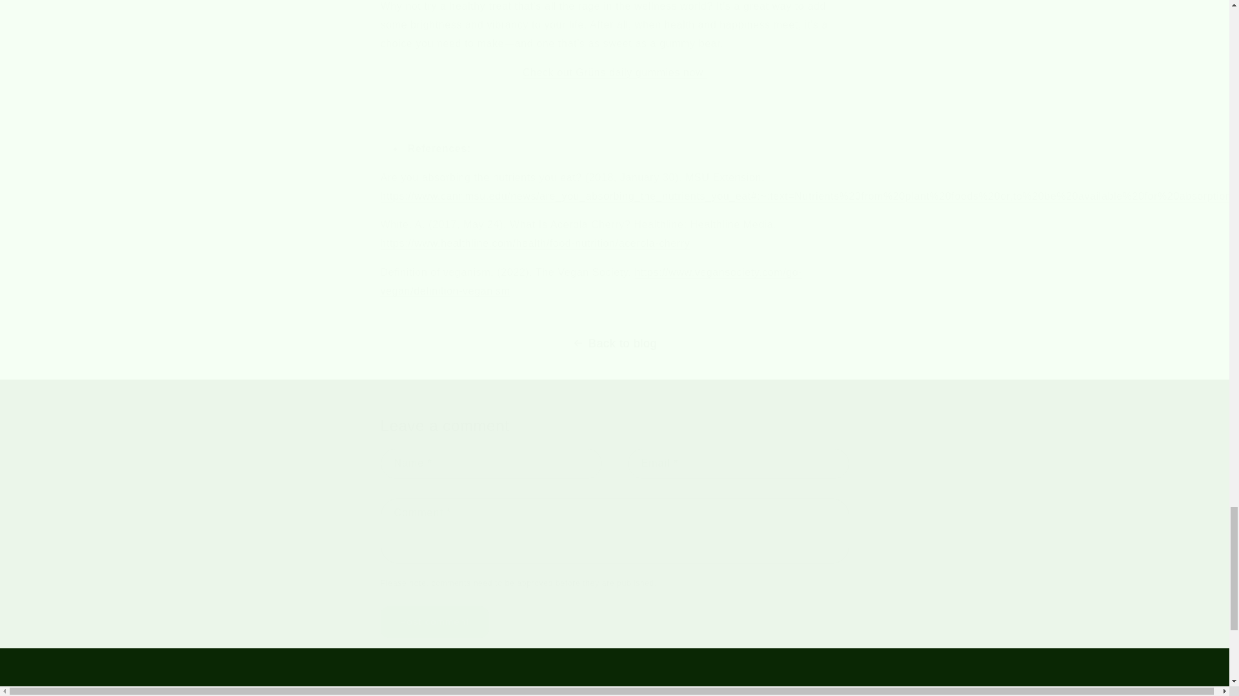 This screenshot has width=1239, height=696. Describe the element at coordinates (614, 343) in the screenshot. I see `Back to blog` at that location.